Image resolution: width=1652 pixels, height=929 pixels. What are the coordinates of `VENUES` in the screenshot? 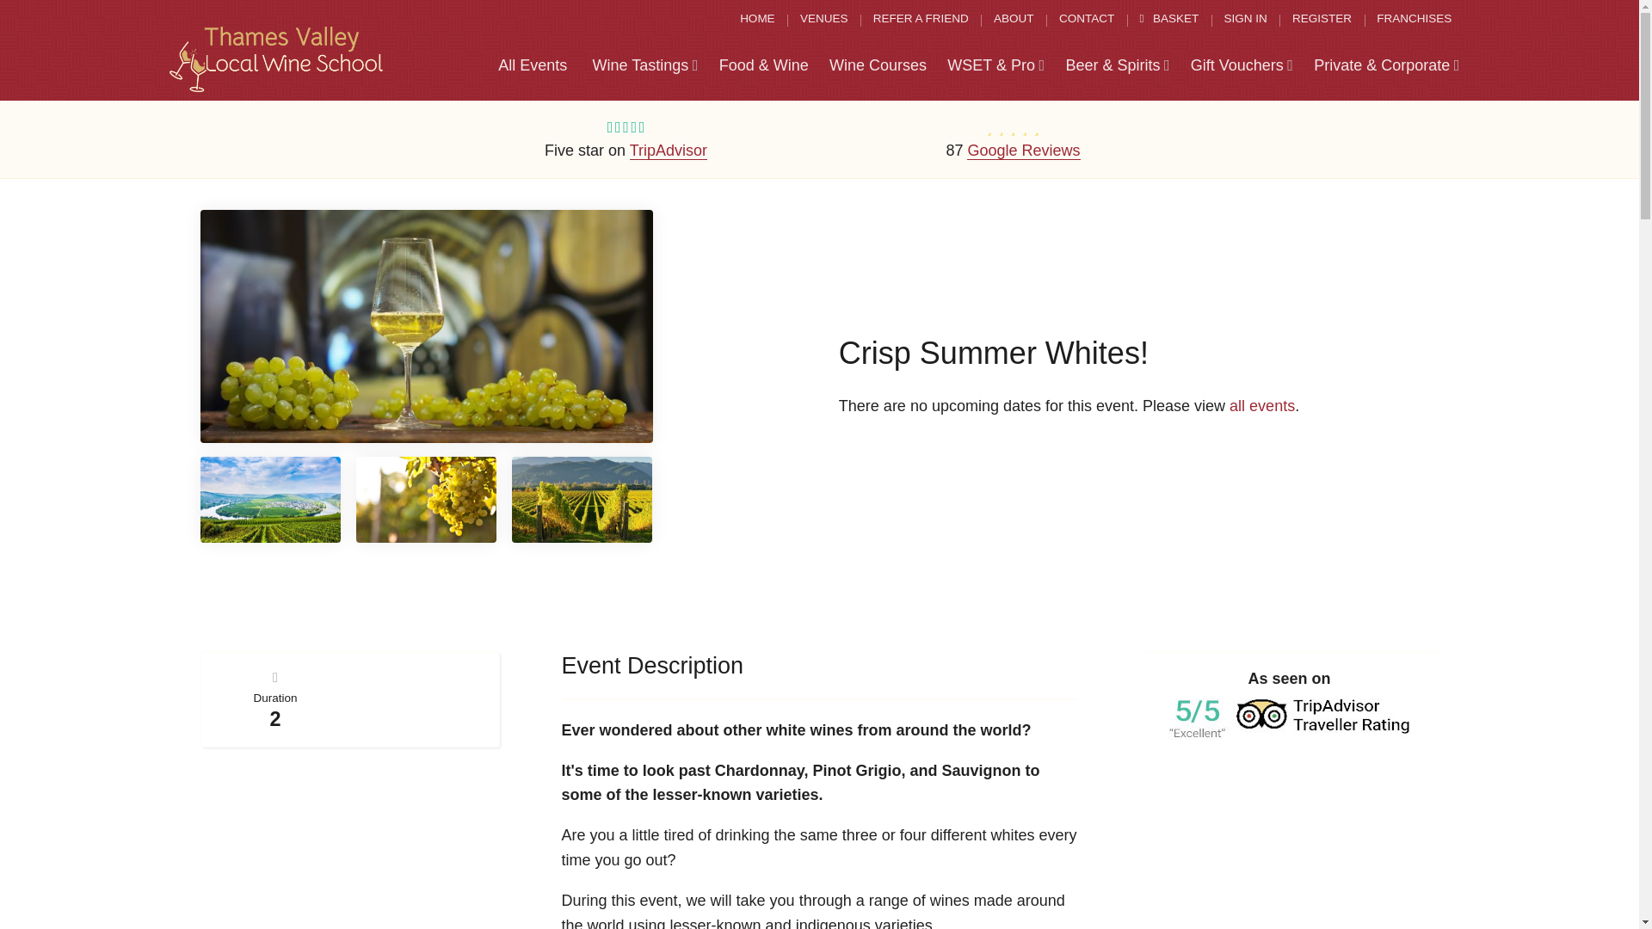 It's located at (824, 19).